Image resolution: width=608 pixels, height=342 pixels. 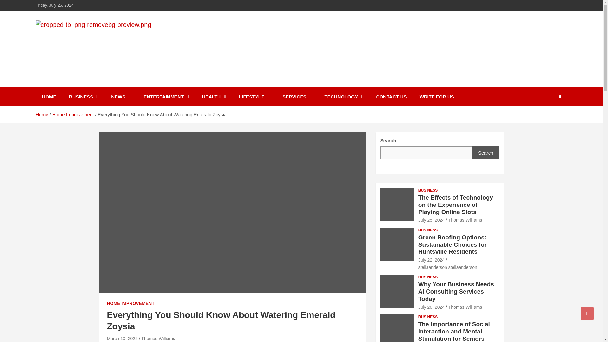 What do you see at coordinates (344, 97) in the screenshot?
I see `TECHNOLOGY` at bounding box center [344, 97].